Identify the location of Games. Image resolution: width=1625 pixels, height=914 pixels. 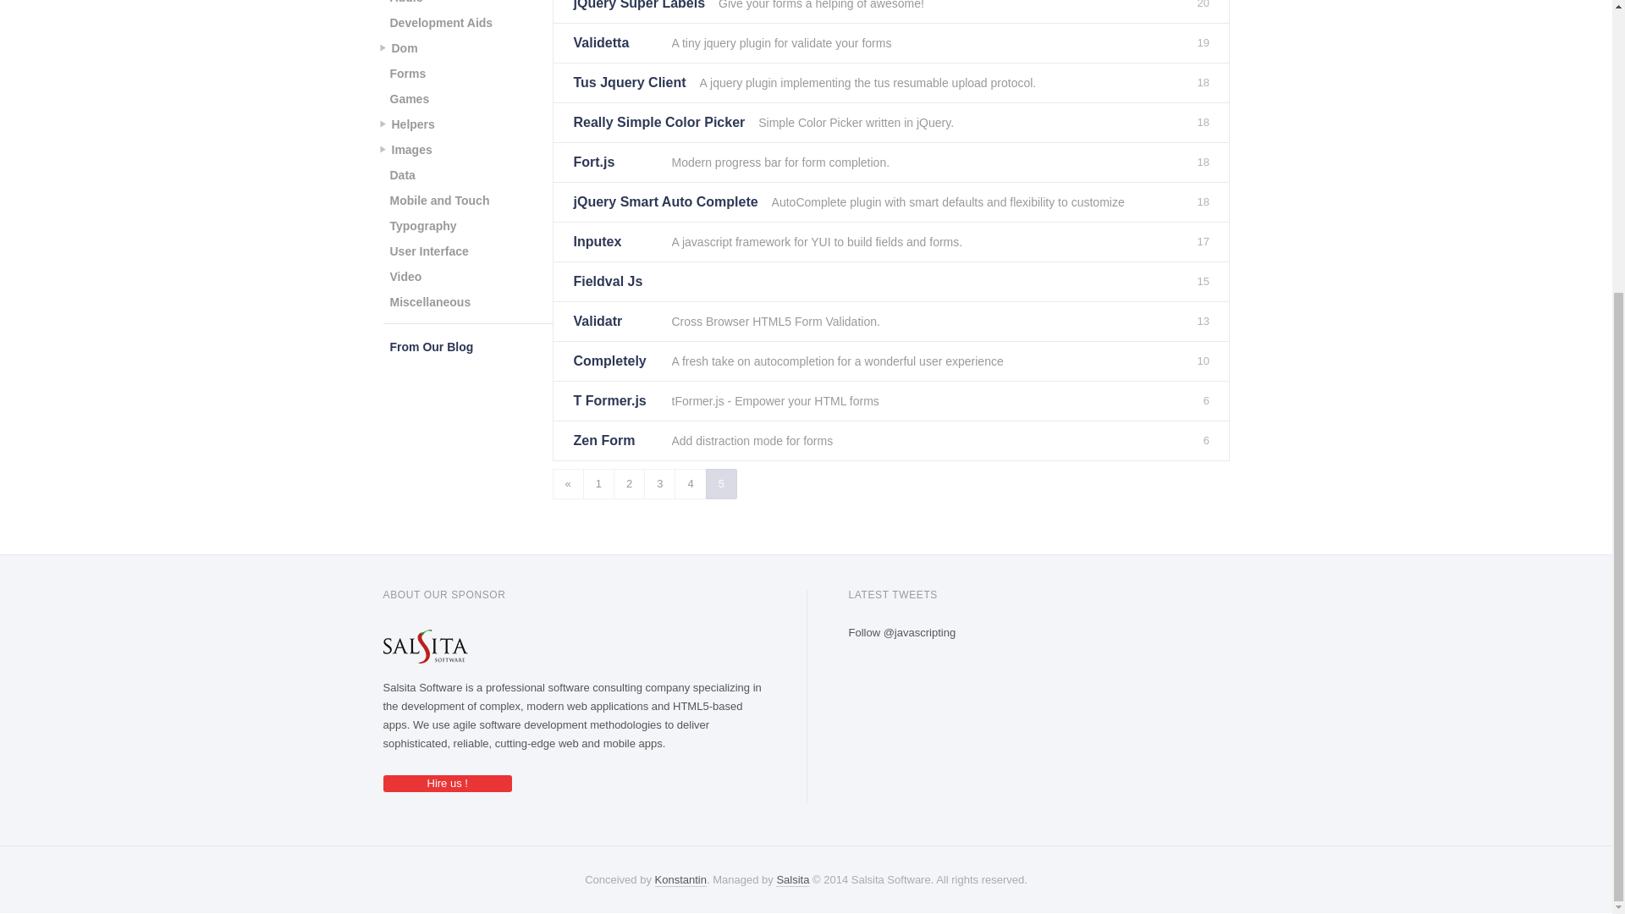
(408, 98).